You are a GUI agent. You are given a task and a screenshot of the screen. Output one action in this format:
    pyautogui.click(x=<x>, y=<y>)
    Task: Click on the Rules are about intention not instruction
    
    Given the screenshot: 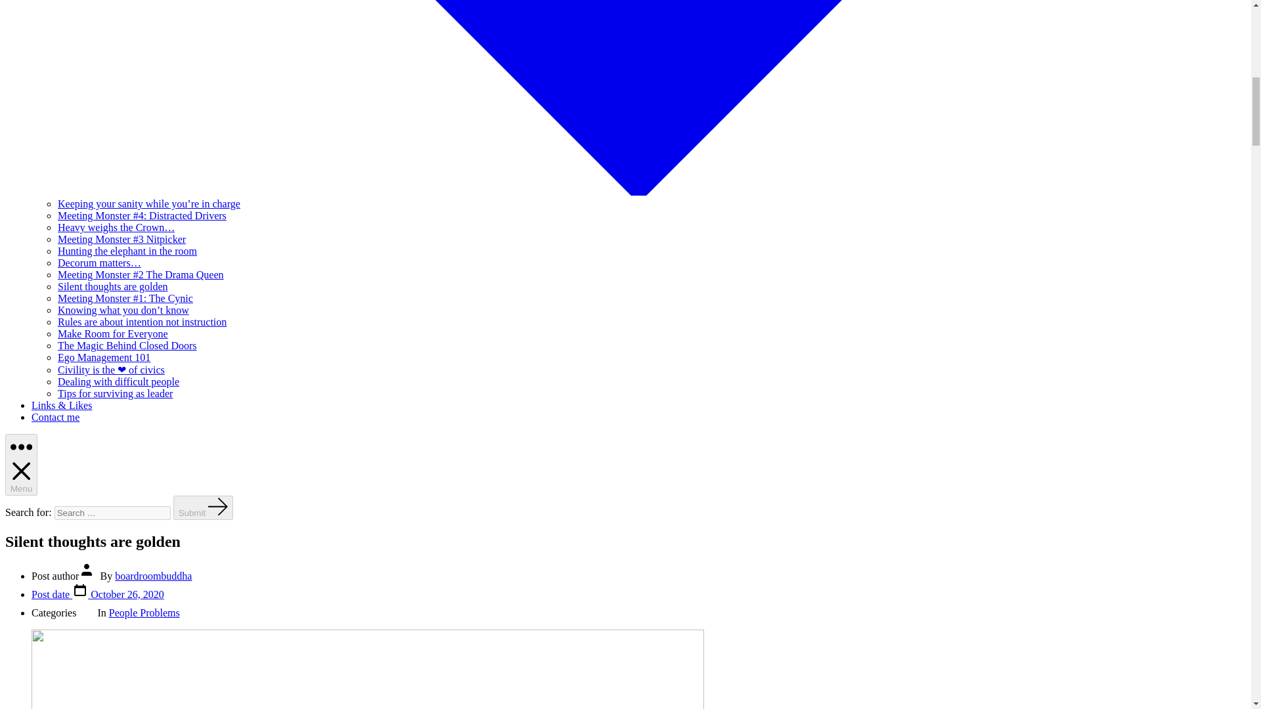 What is the action you would take?
    pyautogui.click(x=142, y=322)
    